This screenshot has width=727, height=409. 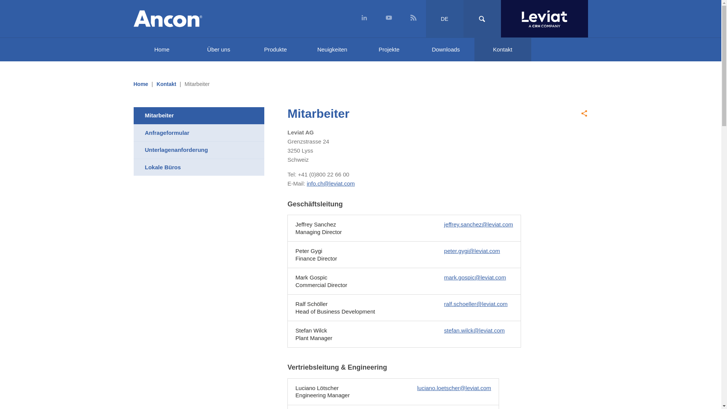 I want to click on mark.gospic@leviat.com, so click(x=475, y=277).